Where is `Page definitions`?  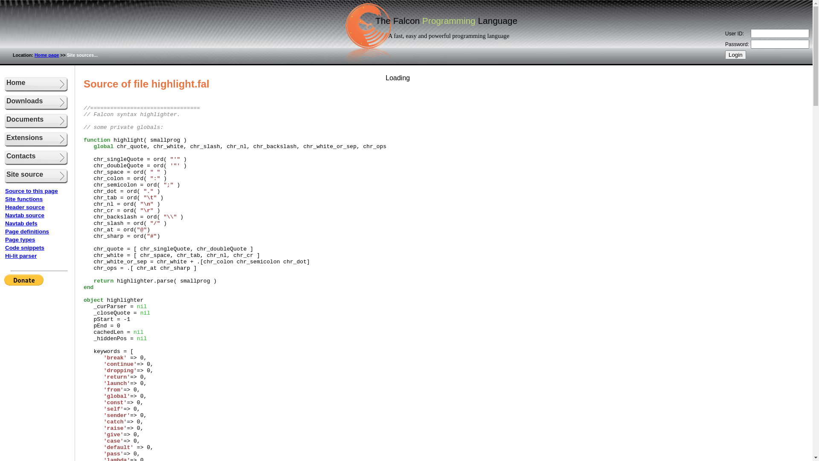 Page definitions is located at coordinates (27, 231).